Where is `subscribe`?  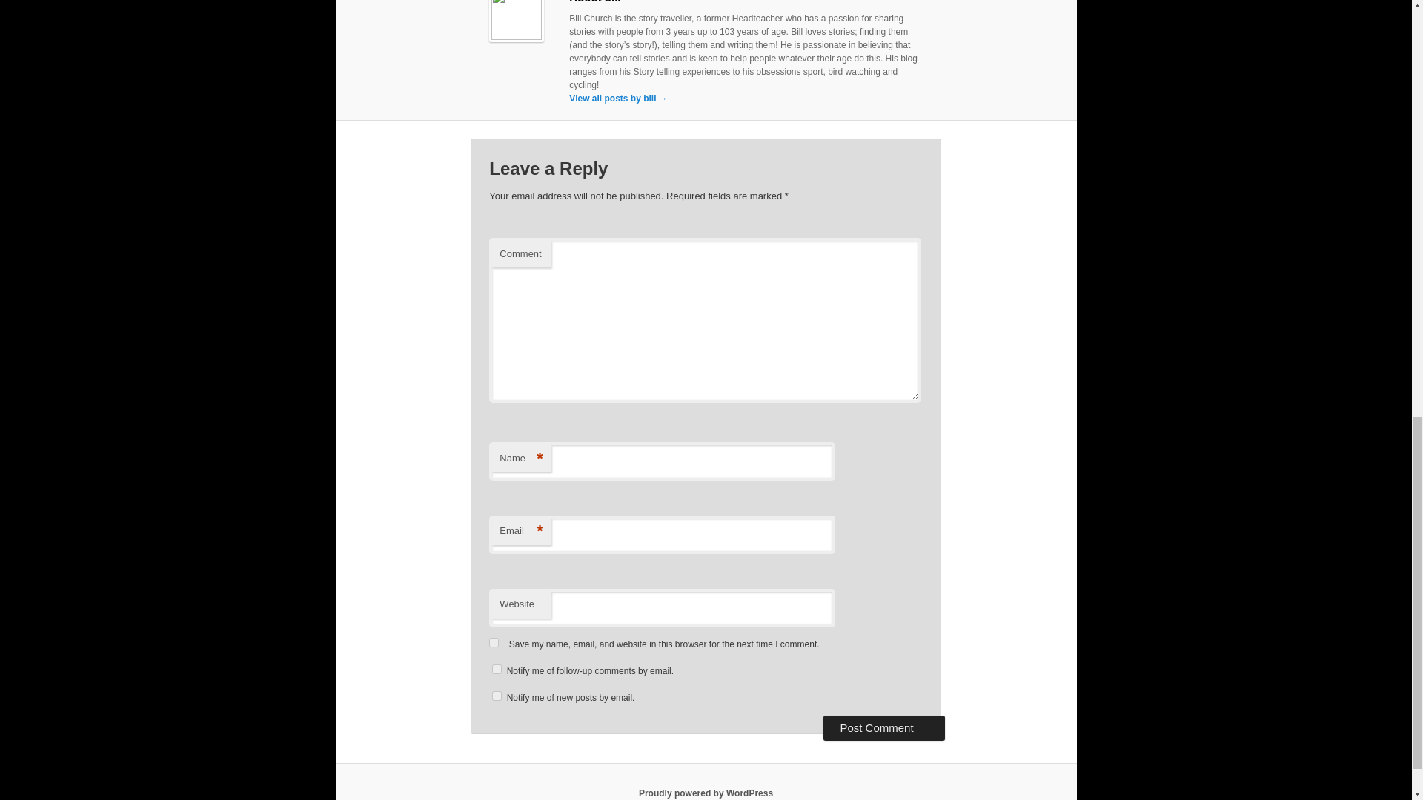
subscribe is located at coordinates (497, 670).